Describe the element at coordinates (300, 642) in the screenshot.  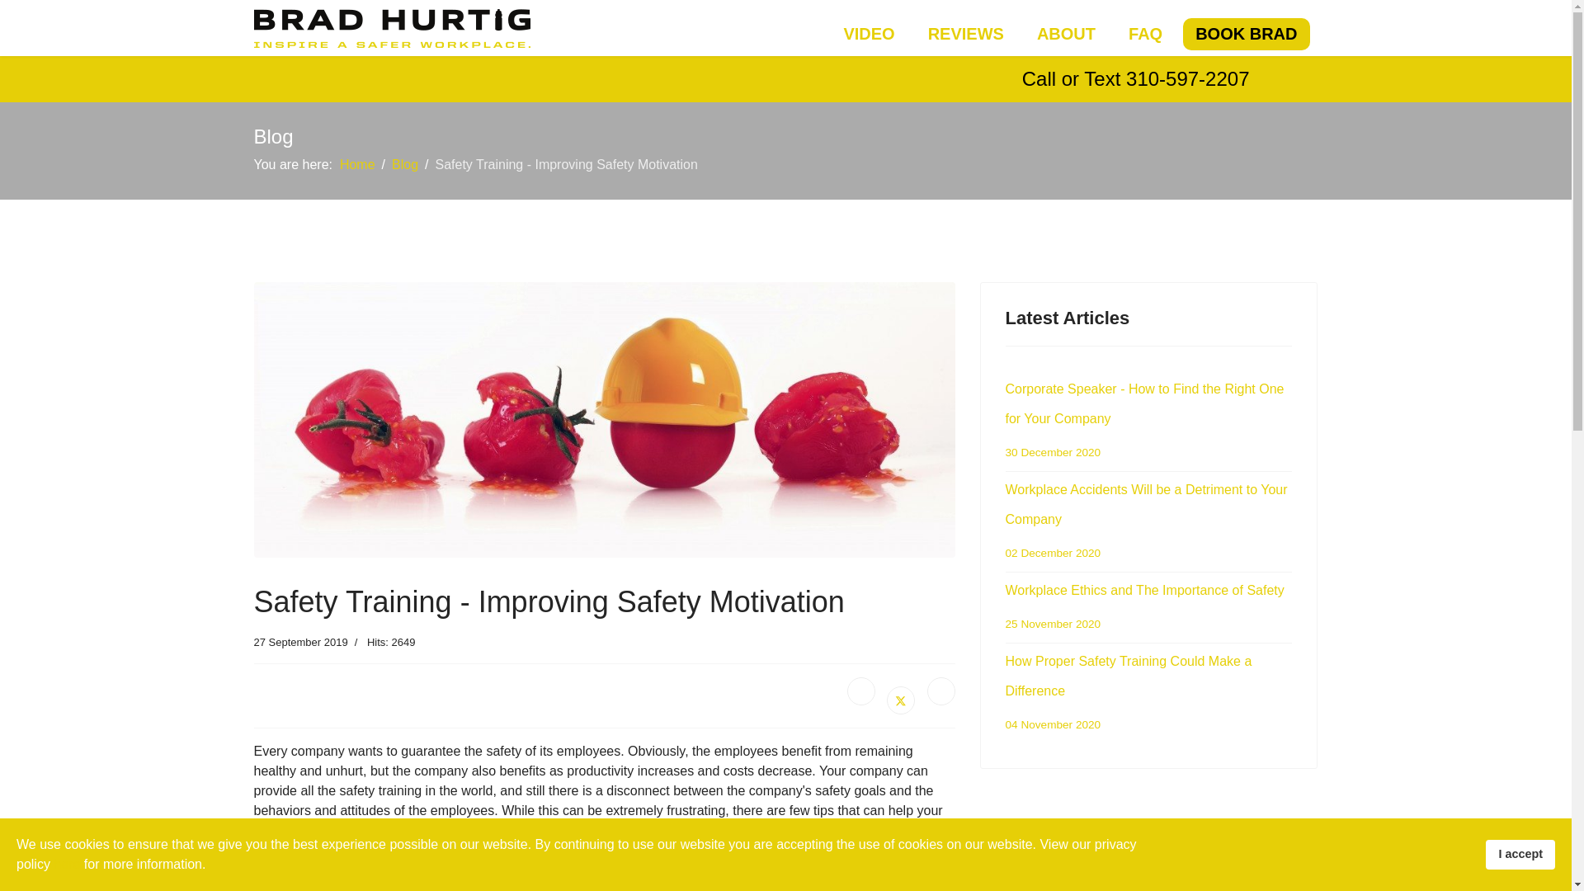
I see `Published: 27 September 2019` at that location.